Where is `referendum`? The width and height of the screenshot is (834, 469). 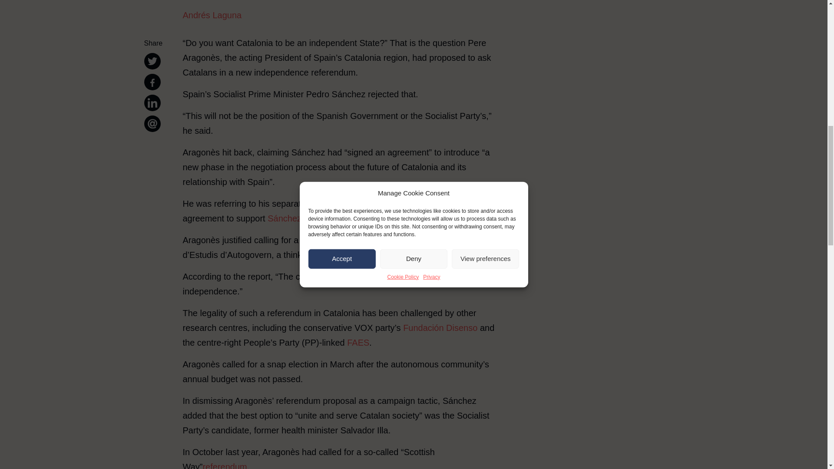
referendum is located at coordinates (225, 466).